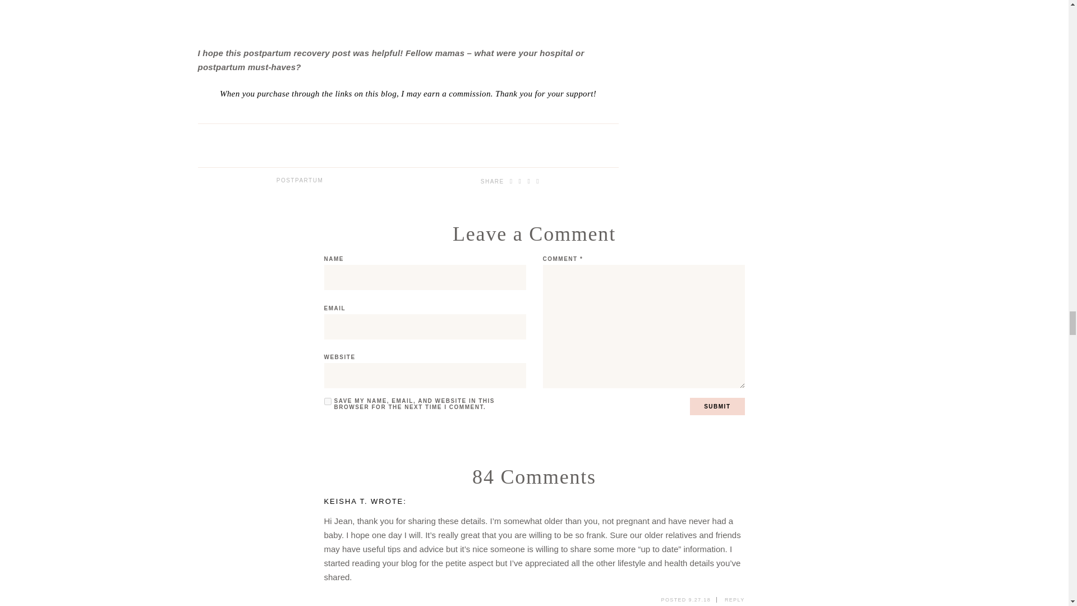 The height and width of the screenshot is (606, 1077). I want to click on yes, so click(328, 401).